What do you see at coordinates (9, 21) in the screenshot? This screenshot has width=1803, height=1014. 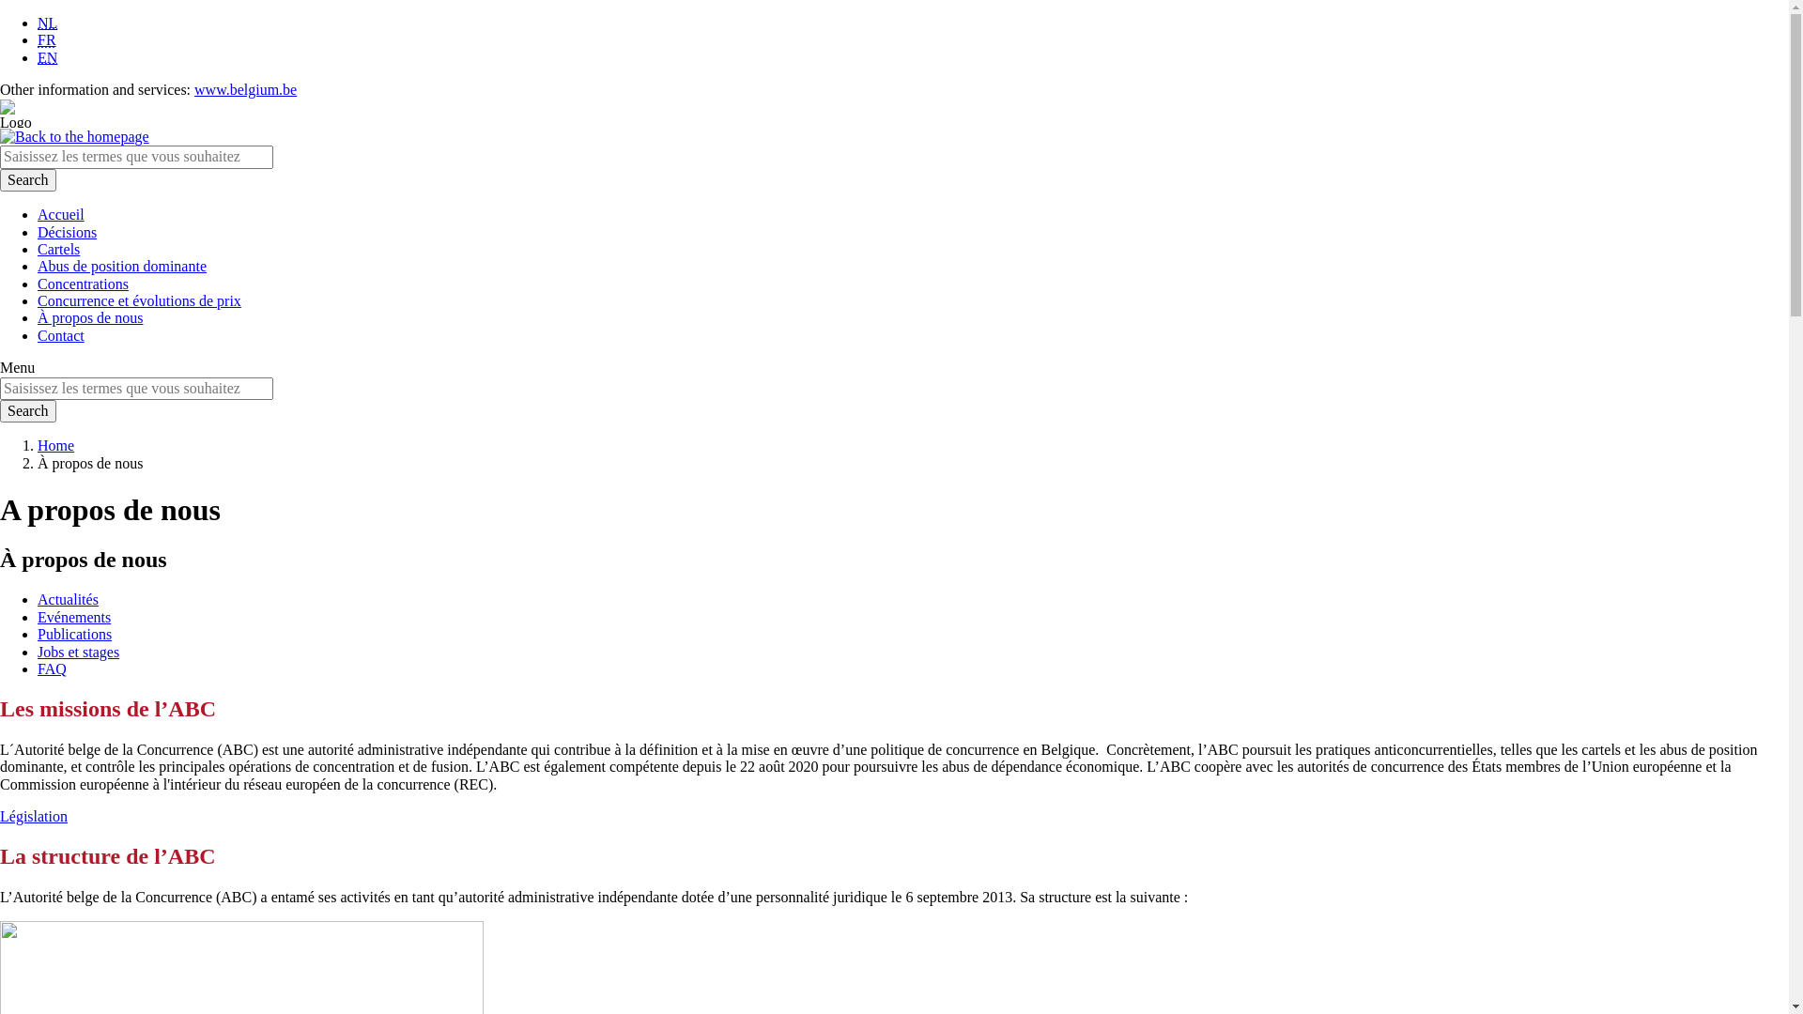 I see `Skip to main content` at bounding box center [9, 21].